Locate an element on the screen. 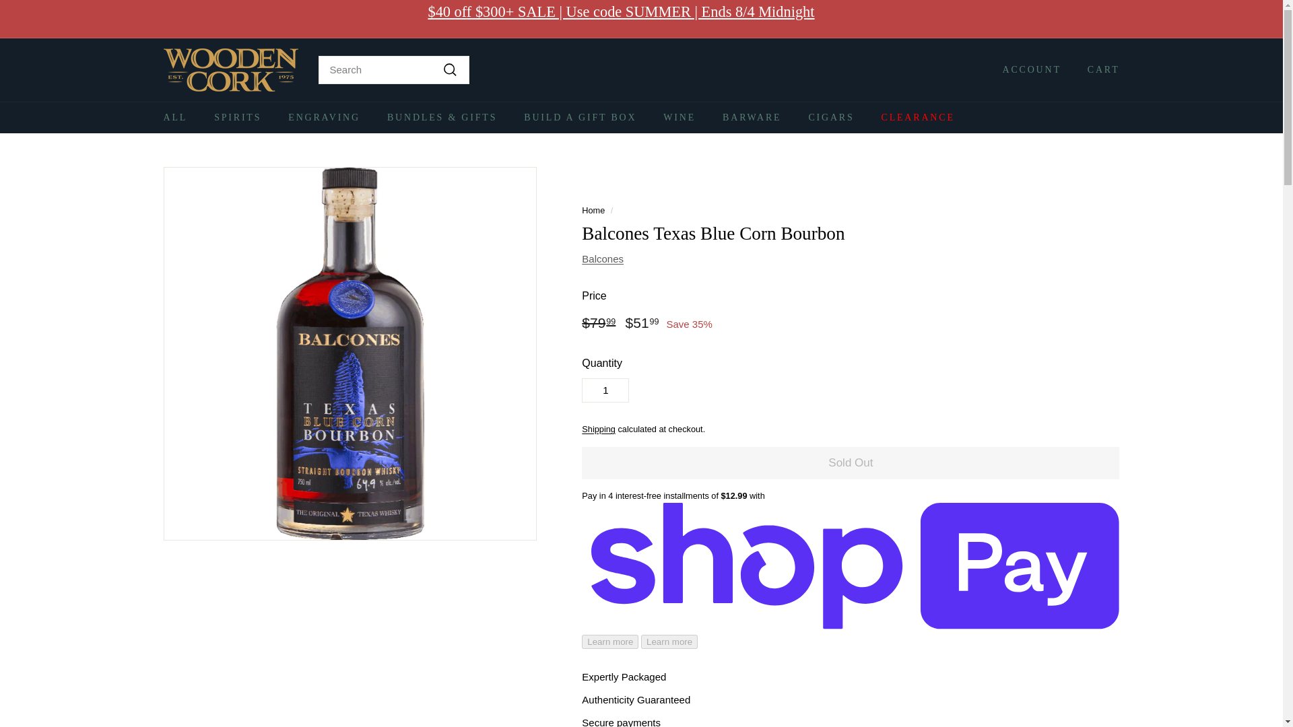 The image size is (1293, 727). ACCOUNT is located at coordinates (1026, 69).